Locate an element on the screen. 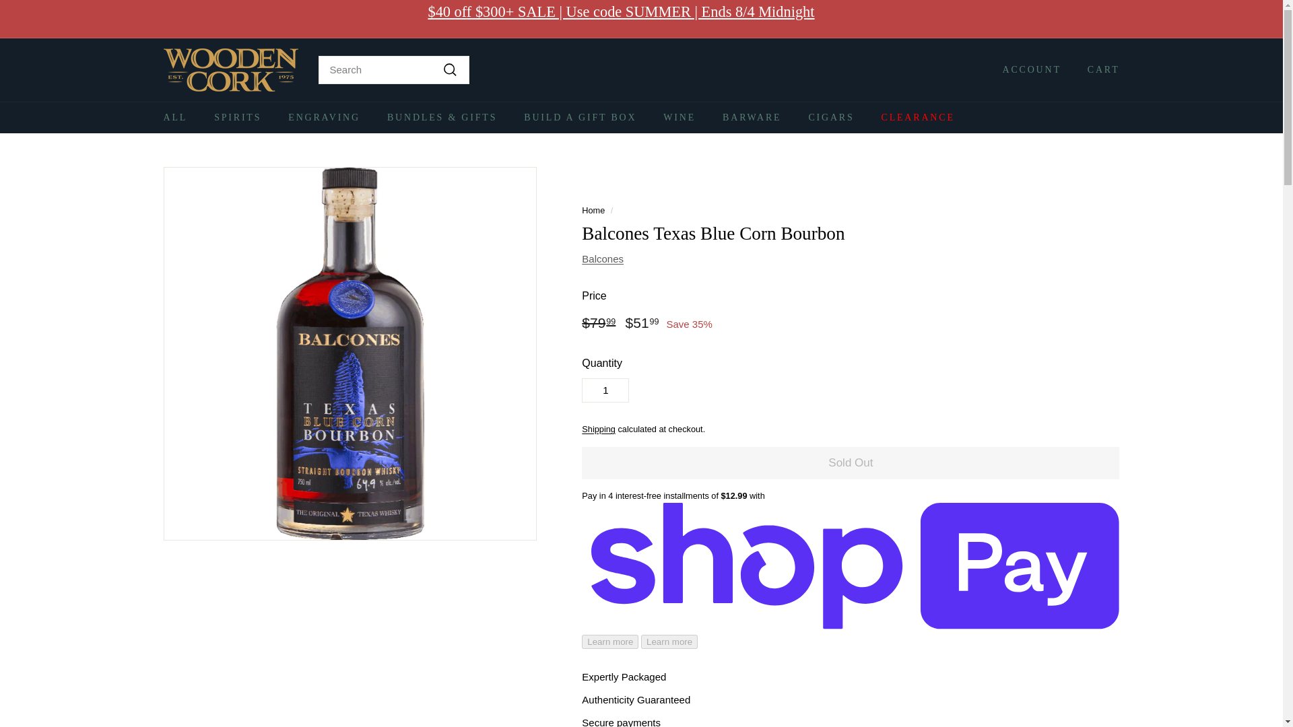 The image size is (1293, 727). ACCOUNT is located at coordinates (1026, 69).